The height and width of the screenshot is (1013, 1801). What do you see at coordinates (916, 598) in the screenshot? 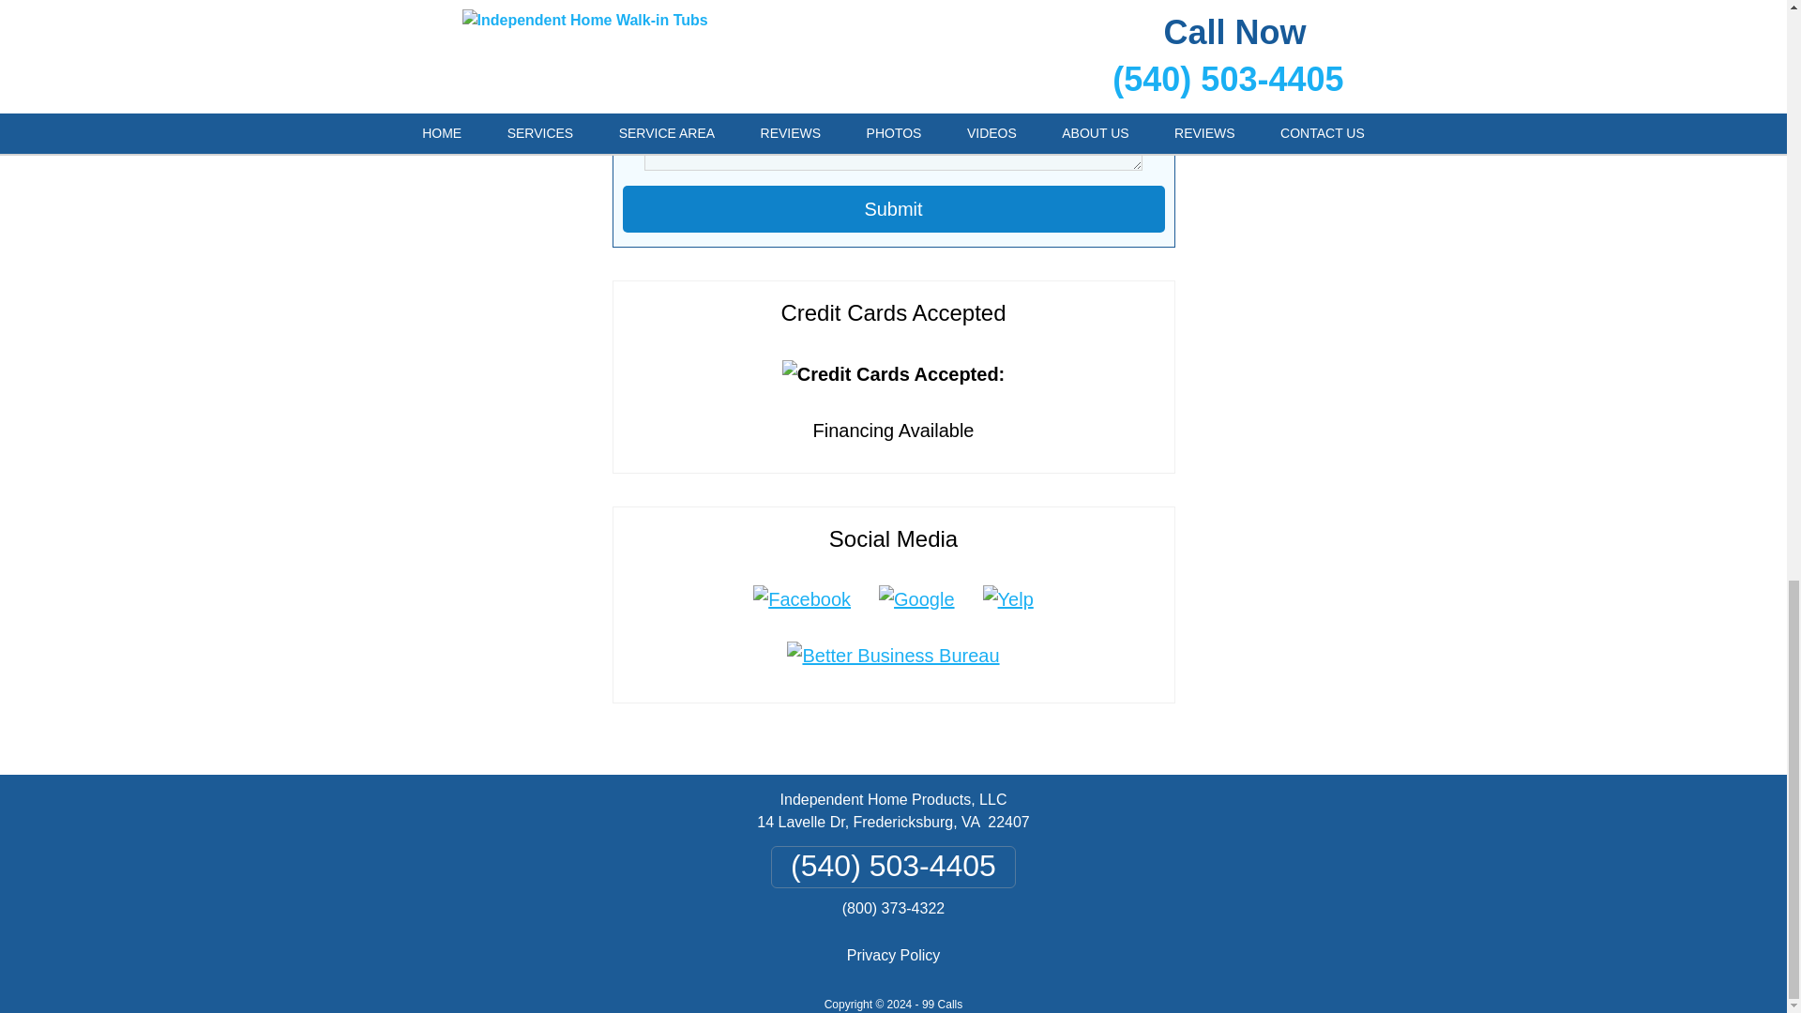
I see `Google` at bounding box center [916, 598].